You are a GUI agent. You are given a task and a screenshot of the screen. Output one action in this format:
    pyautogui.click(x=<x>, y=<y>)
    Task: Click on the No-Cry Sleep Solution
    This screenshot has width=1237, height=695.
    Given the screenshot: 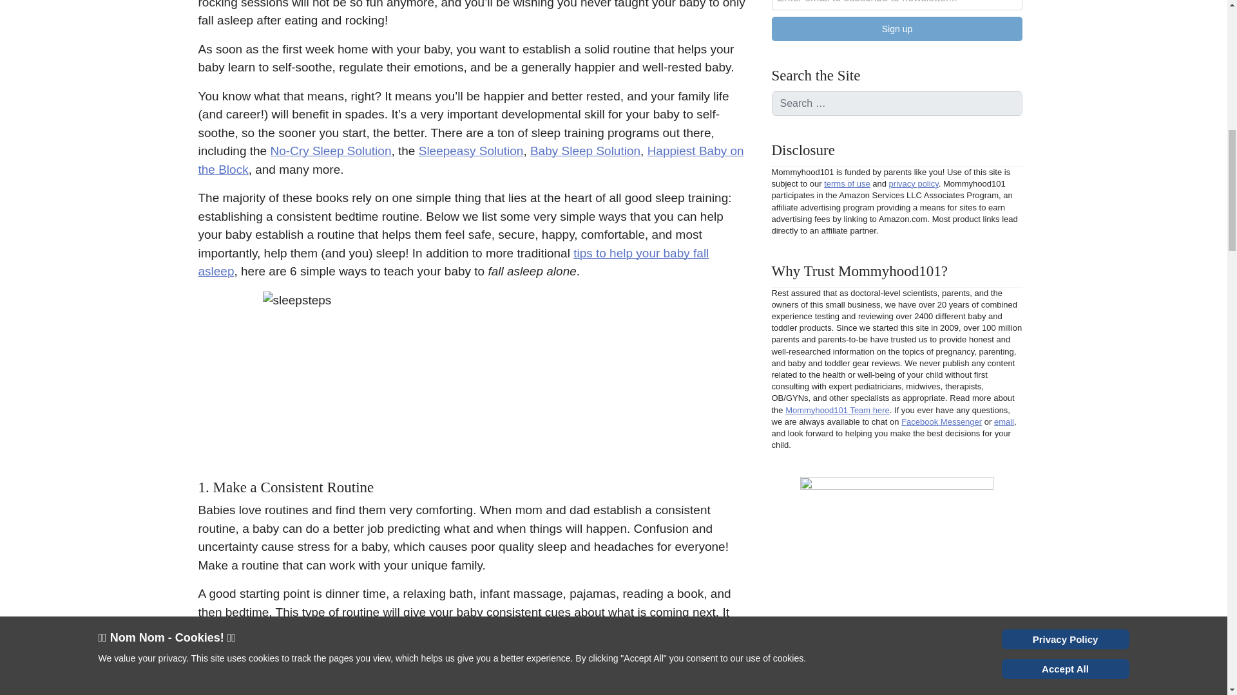 What is the action you would take?
    pyautogui.click(x=330, y=151)
    